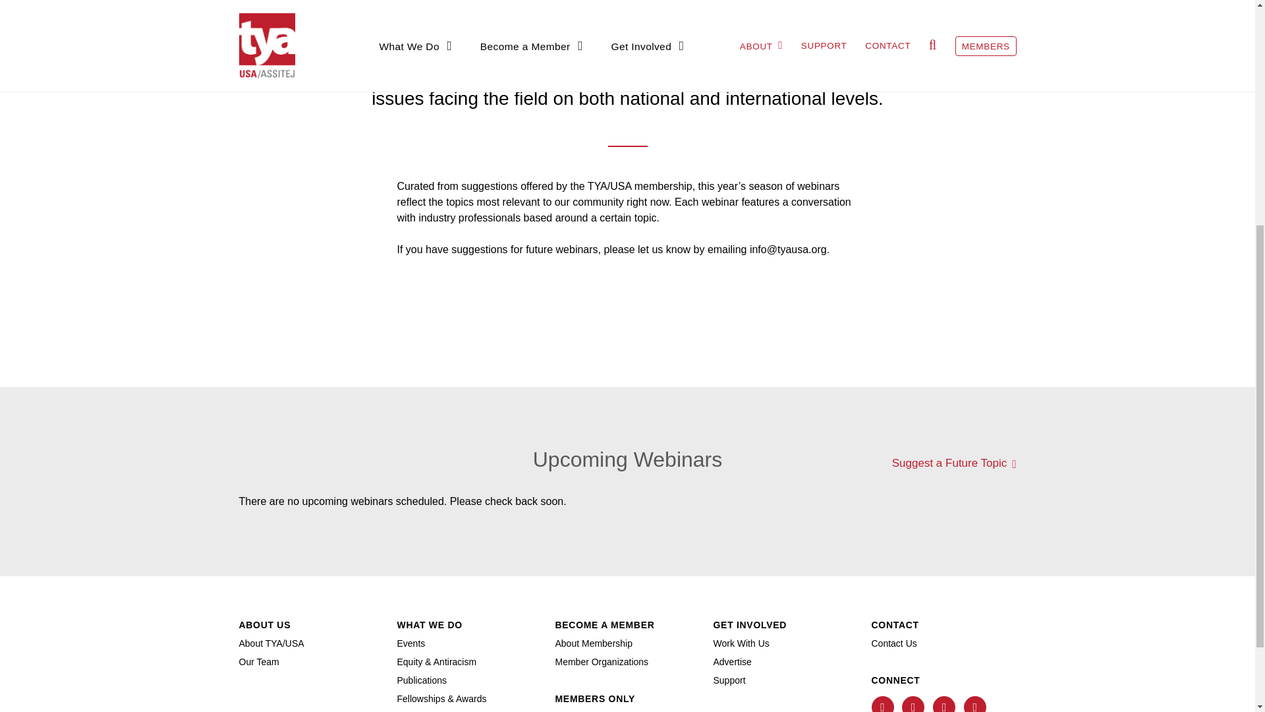 Image resolution: width=1265 pixels, height=712 pixels. Describe the element at coordinates (422, 680) in the screenshot. I see `Publications` at that location.